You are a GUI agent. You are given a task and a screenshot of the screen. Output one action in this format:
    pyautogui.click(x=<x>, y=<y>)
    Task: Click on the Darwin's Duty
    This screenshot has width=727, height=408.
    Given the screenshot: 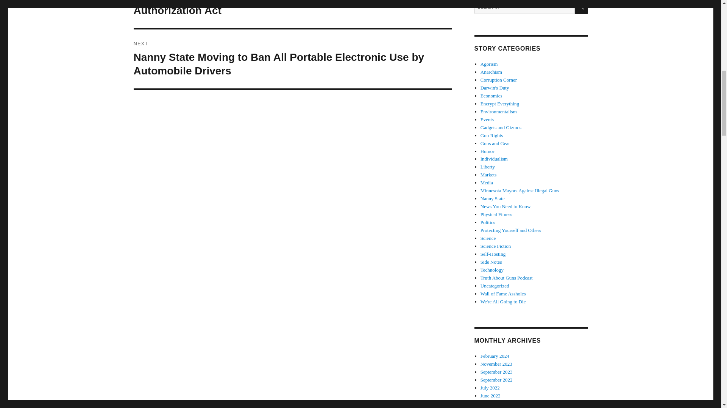 What is the action you would take?
    pyautogui.click(x=495, y=88)
    